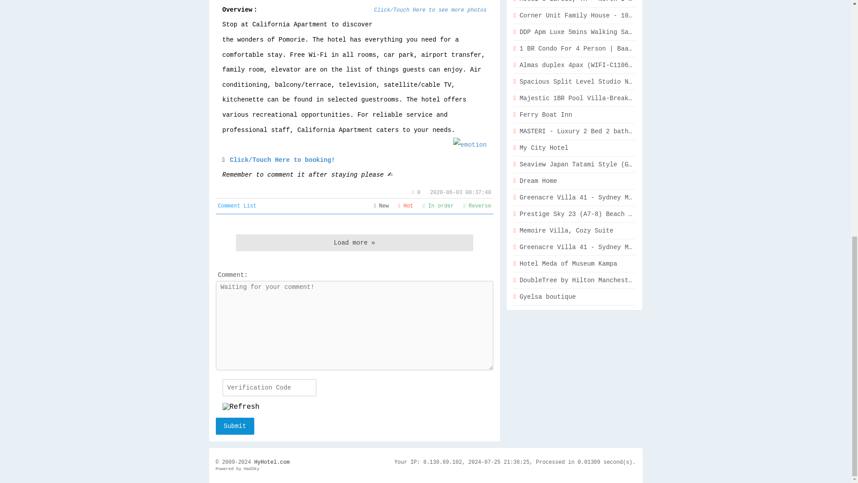 The height and width of the screenshot is (483, 858). What do you see at coordinates (406, 206) in the screenshot?
I see `Hot` at bounding box center [406, 206].